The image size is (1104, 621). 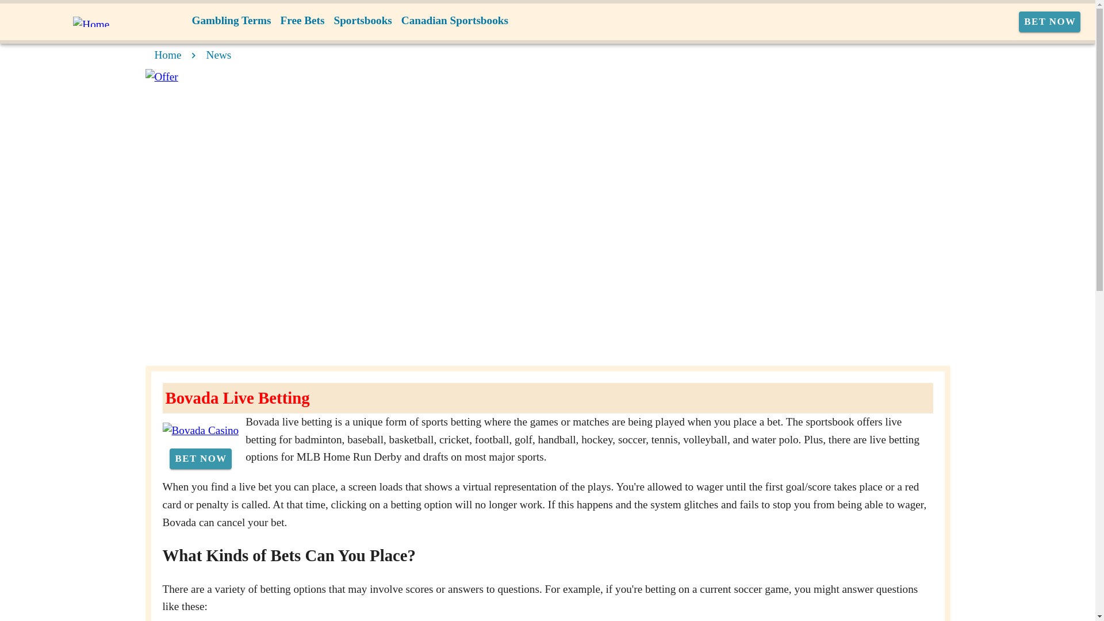 What do you see at coordinates (302, 21) in the screenshot?
I see `Free Bets` at bounding box center [302, 21].